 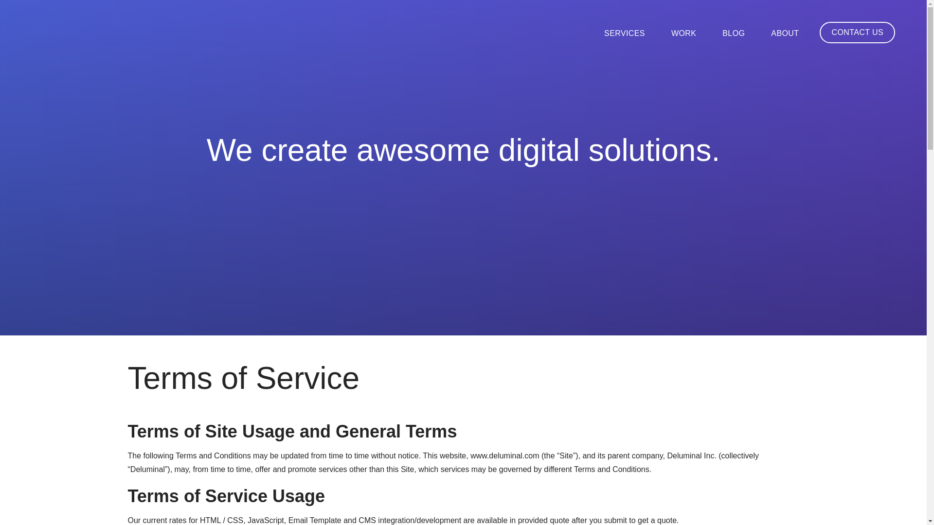 What do you see at coordinates (857, 32) in the screenshot?
I see `CONTACT US` at bounding box center [857, 32].